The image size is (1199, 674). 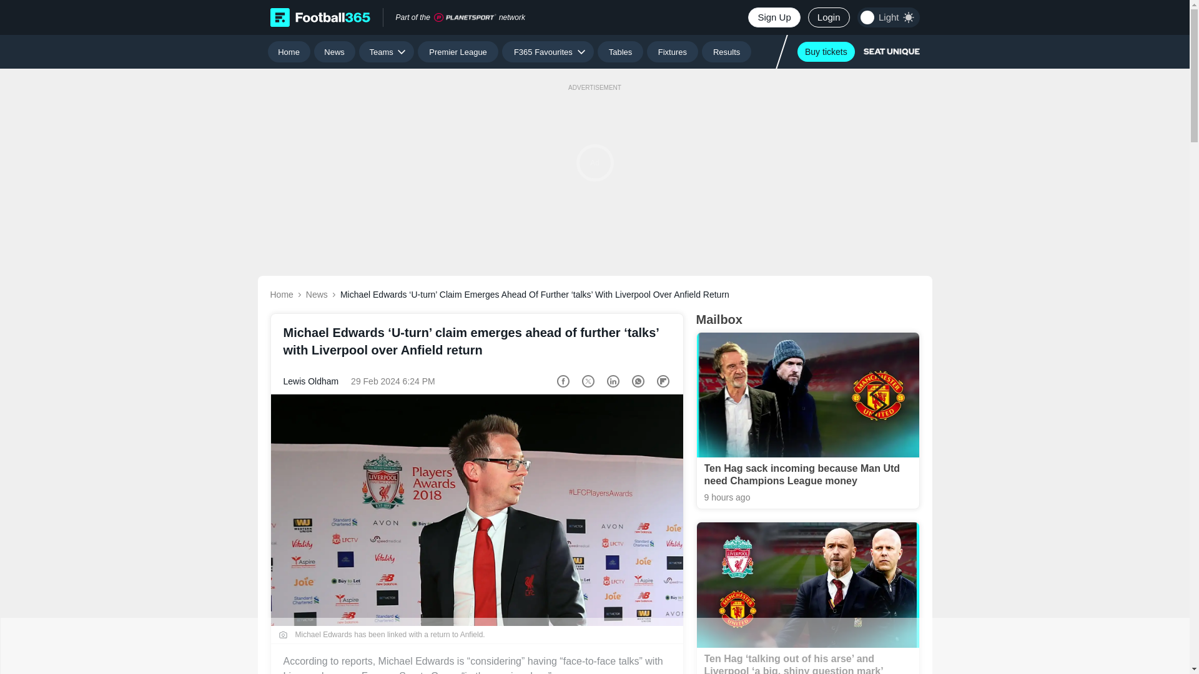 What do you see at coordinates (289, 51) in the screenshot?
I see `Home` at bounding box center [289, 51].